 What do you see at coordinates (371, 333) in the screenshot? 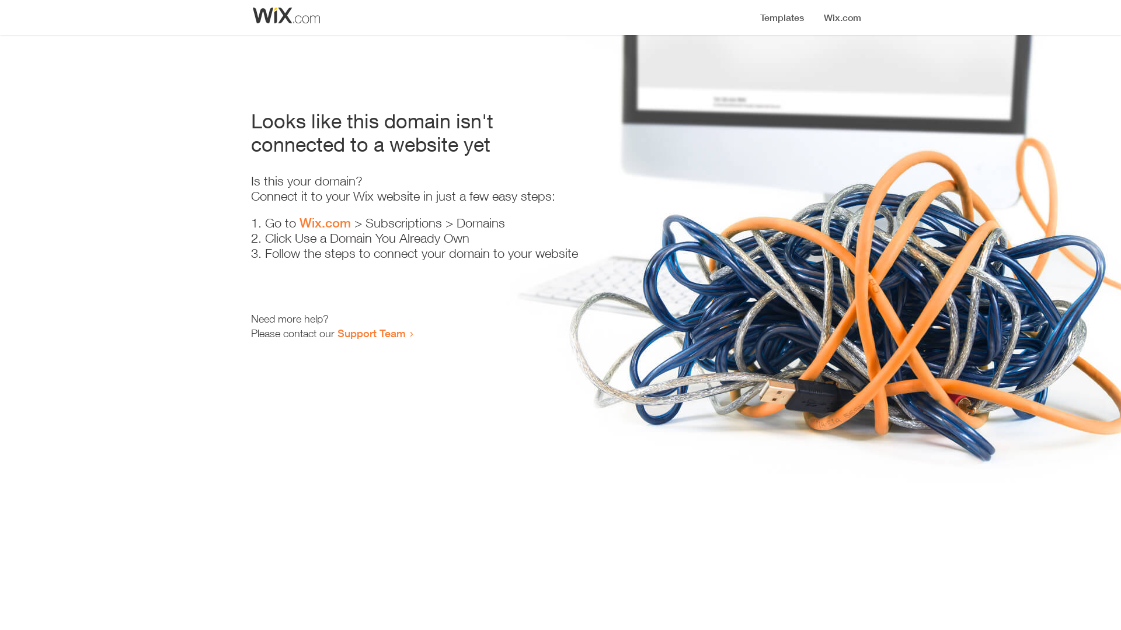
I see `Support Team` at bounding box center [371, 333].